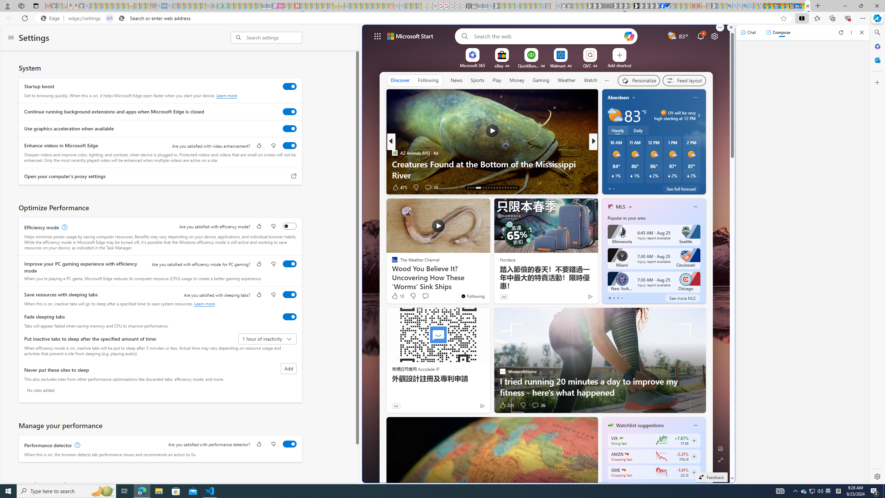 This screenshot has width=885, height=498. What do you see at coordinates (514, 187) in the screenshot?
I see `AutomationID: tab-28` at bounding box center [514, 187].